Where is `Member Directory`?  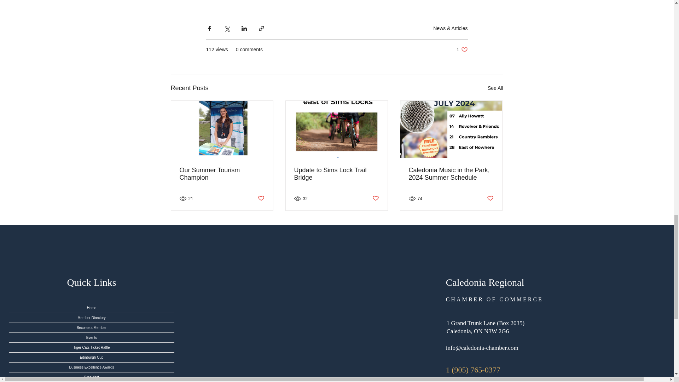 Member Directory is located at coordinates (91, 318).